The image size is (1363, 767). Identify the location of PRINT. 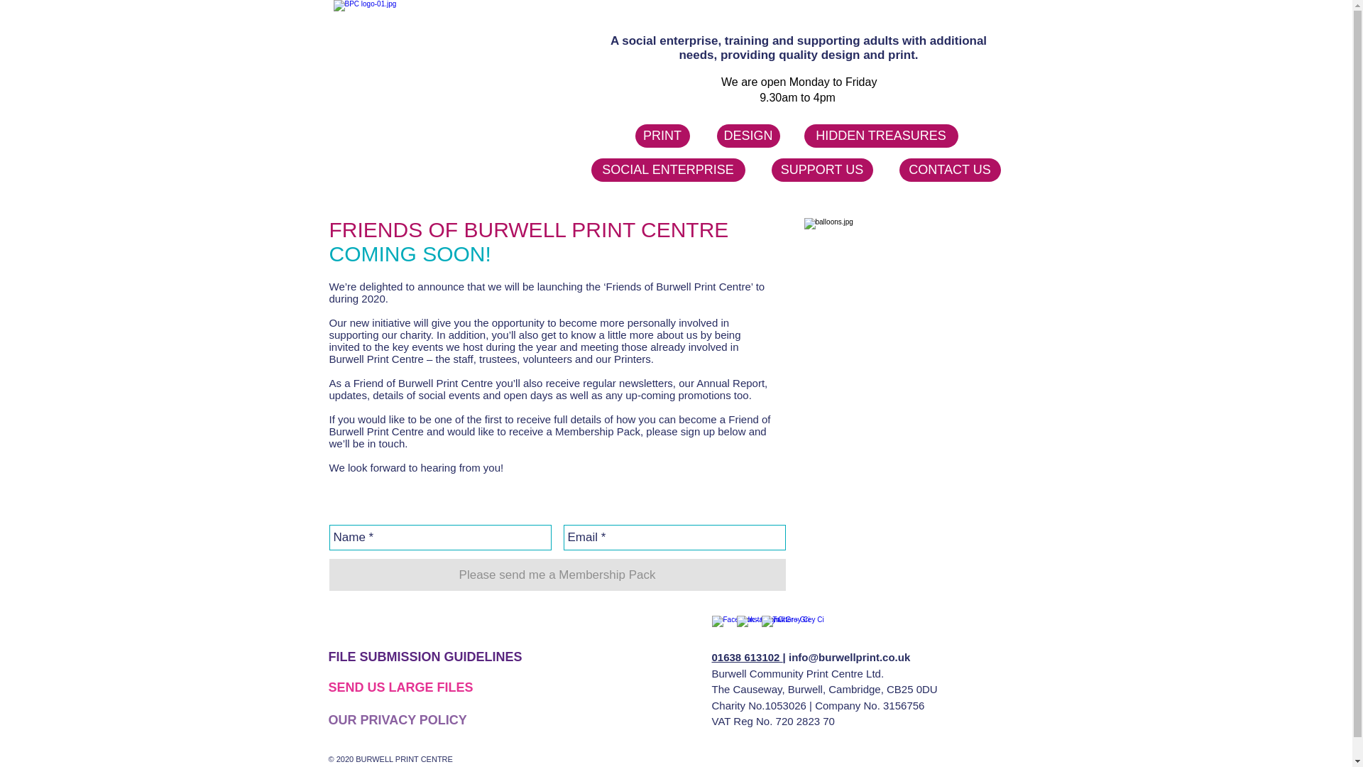
(662, 136).